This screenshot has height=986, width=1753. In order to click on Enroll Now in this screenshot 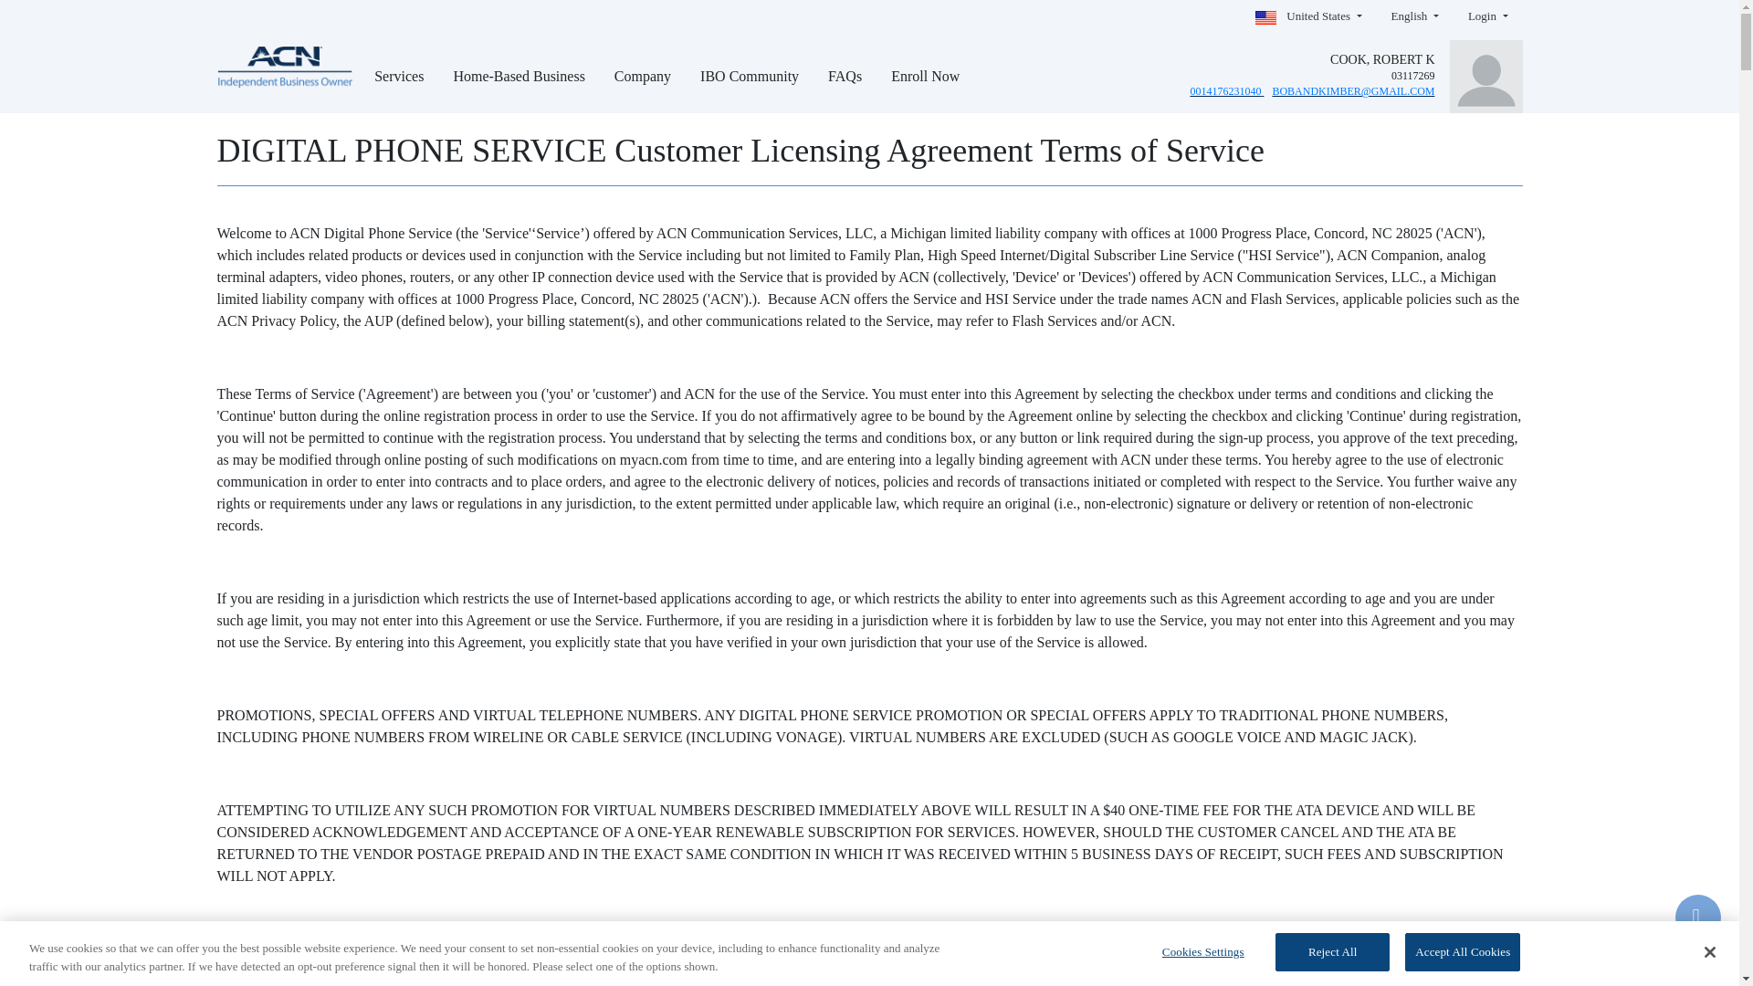, I will do `click(925, 84)`.